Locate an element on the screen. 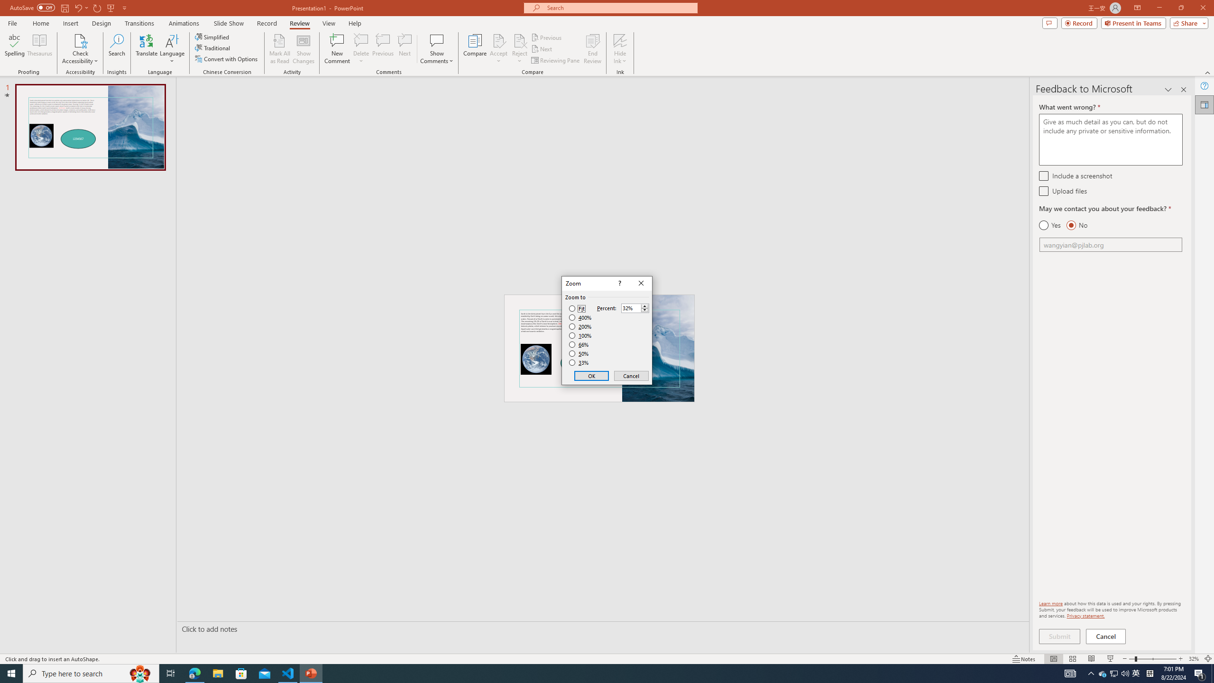  More is located at coordinates (644, 305).